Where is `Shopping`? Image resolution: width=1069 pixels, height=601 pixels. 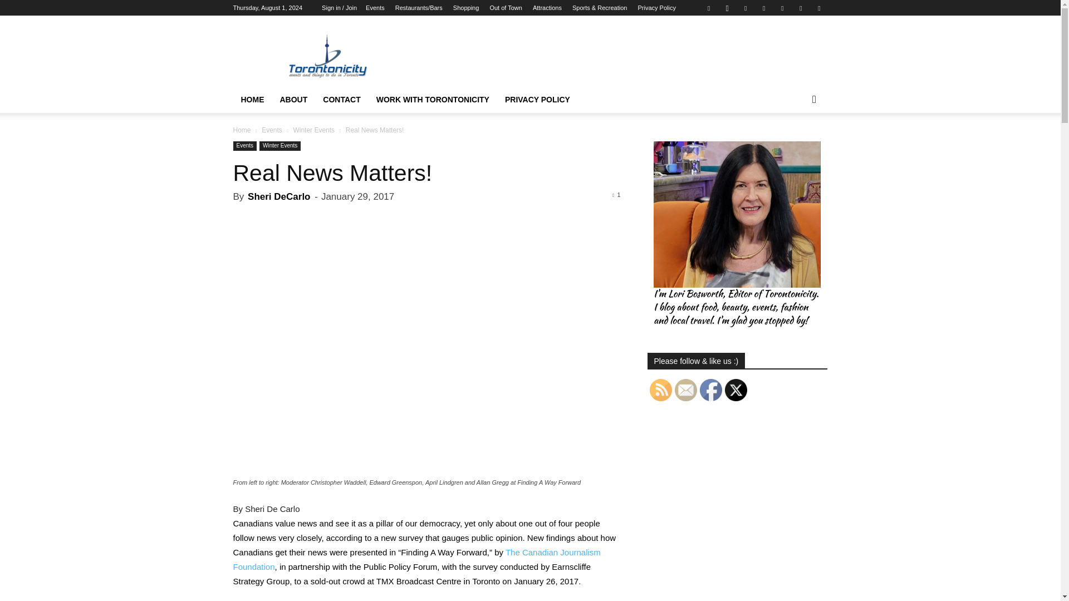 Shopping is located at coordinates (466, 8).